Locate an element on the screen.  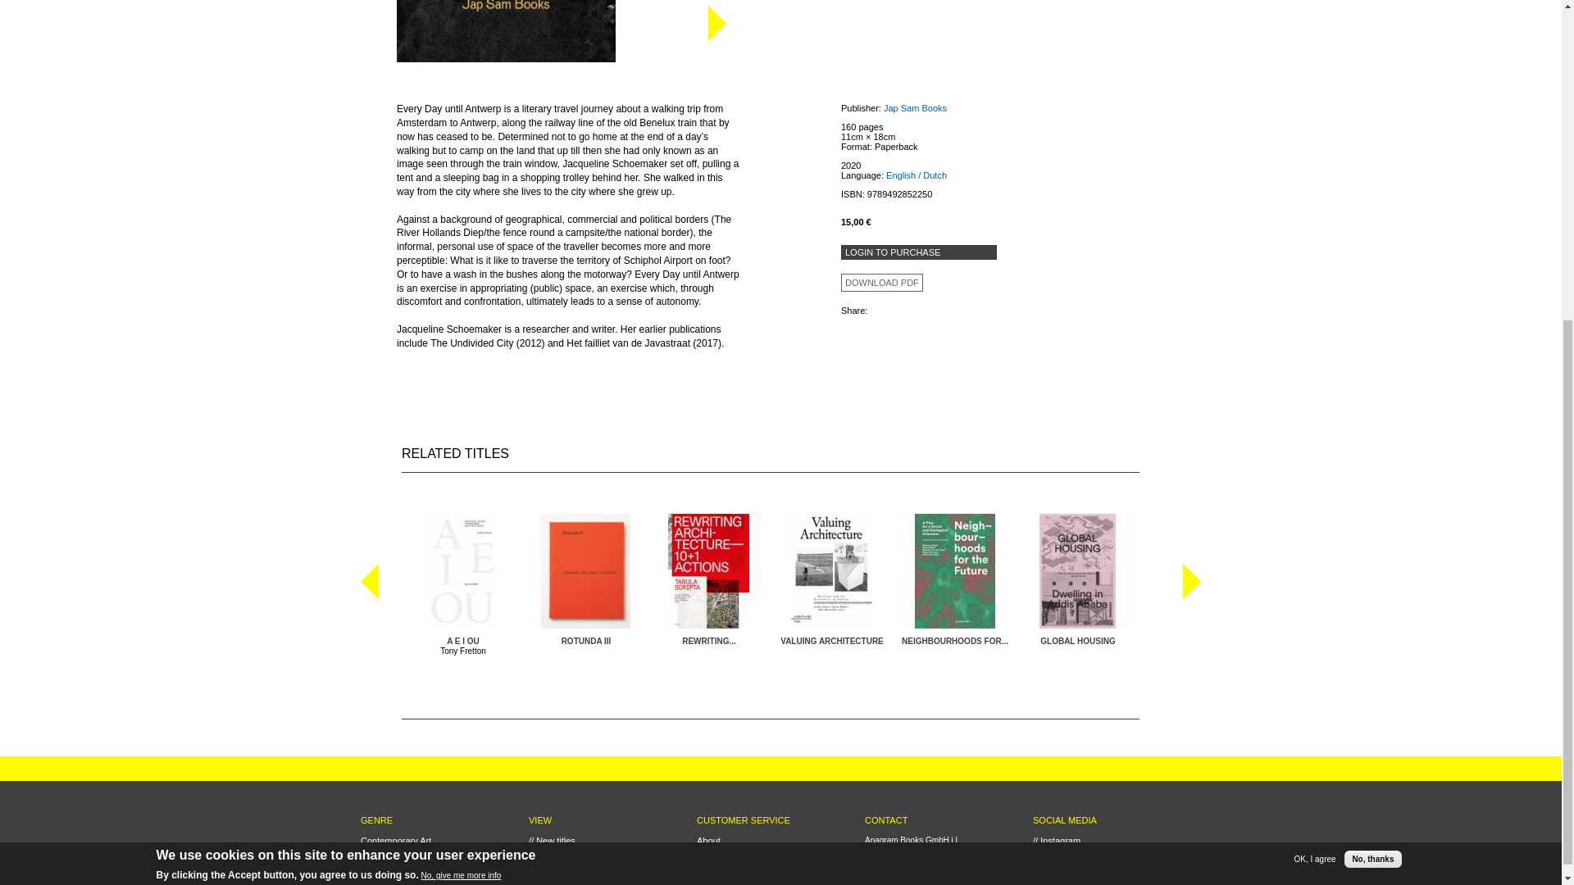
VALUING ARCHITECTURE is located at coordinates (831, 641).